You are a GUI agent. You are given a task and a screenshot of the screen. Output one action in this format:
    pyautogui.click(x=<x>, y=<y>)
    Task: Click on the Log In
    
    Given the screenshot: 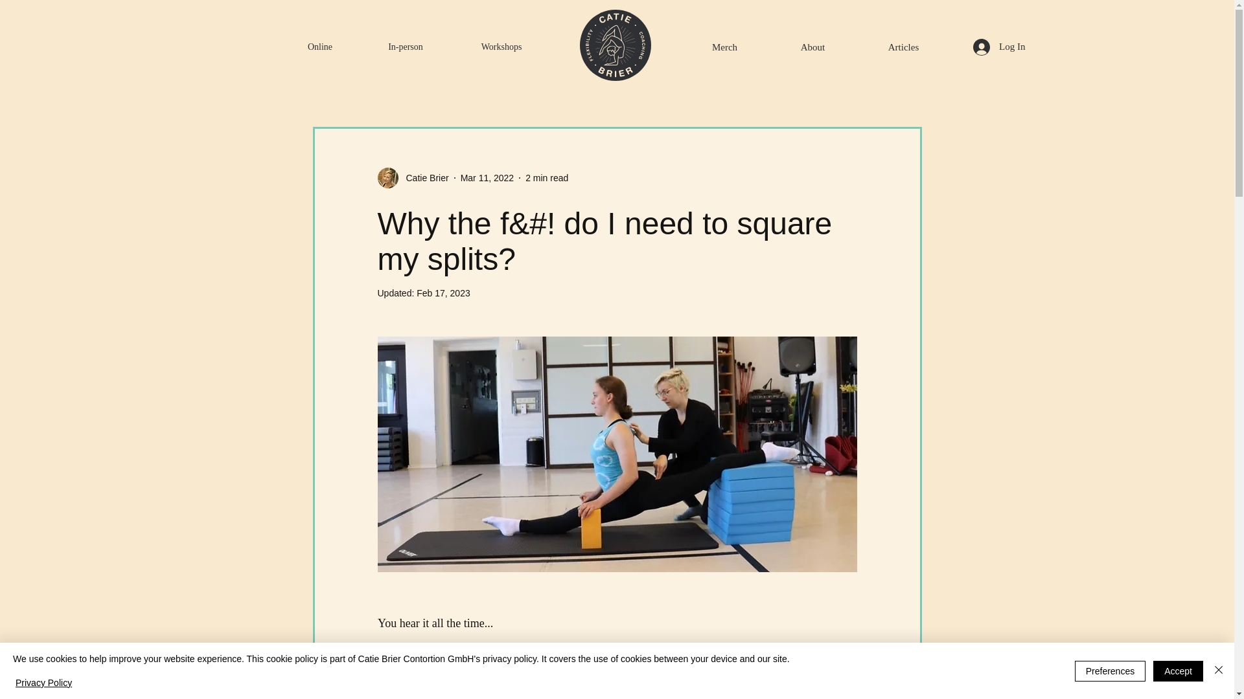 What is the action you would take?
    pyautogui.click(x=999, y=47)
    